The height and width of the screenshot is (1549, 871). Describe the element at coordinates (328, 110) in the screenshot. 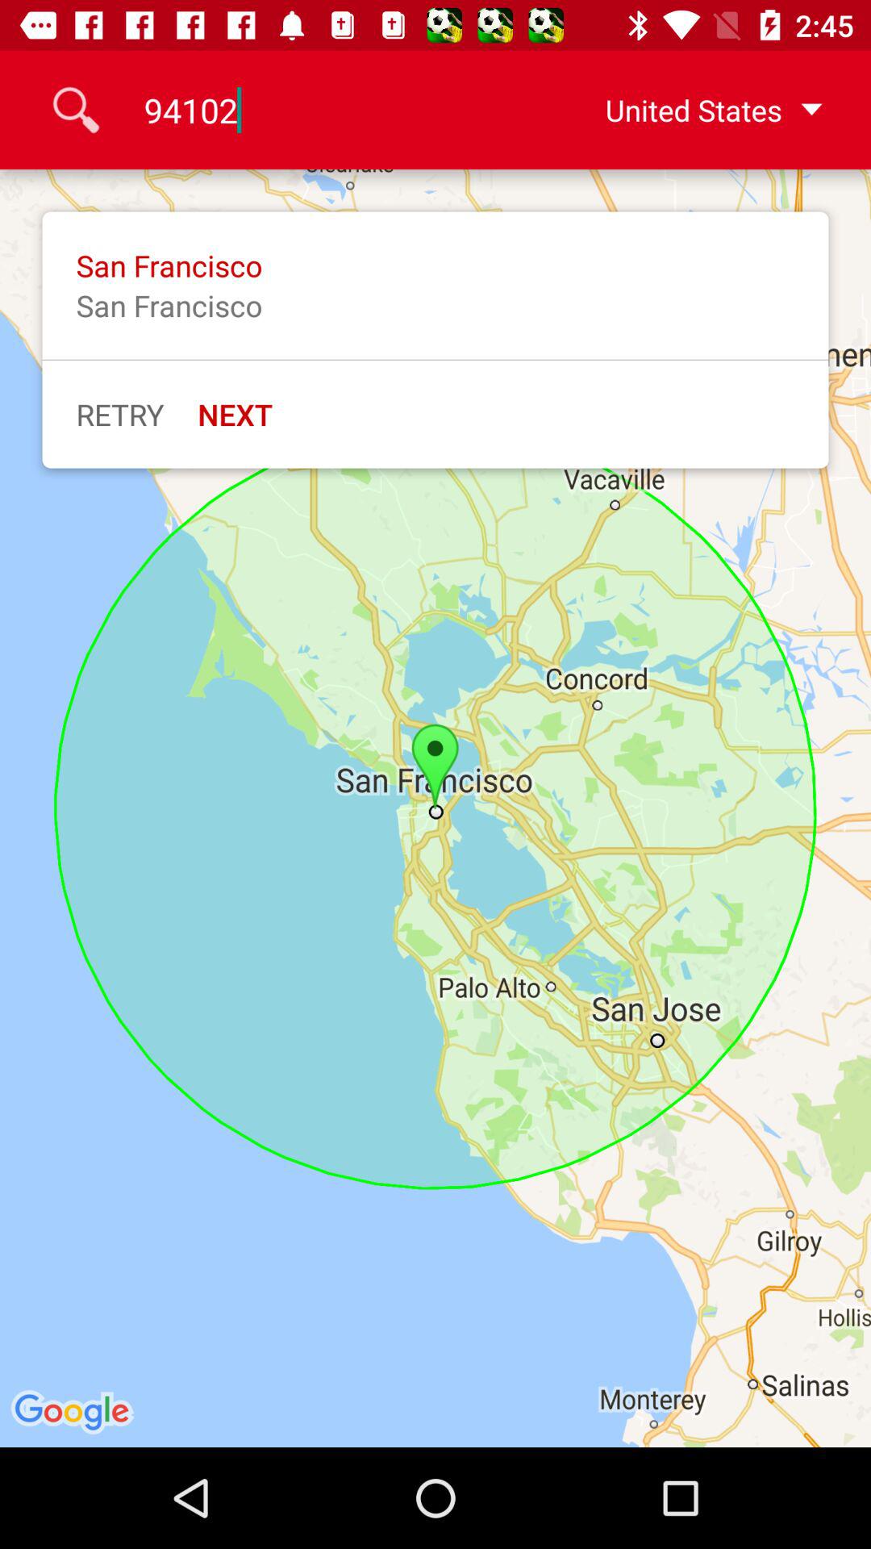

I see `jump to the 94102 item` at that location.